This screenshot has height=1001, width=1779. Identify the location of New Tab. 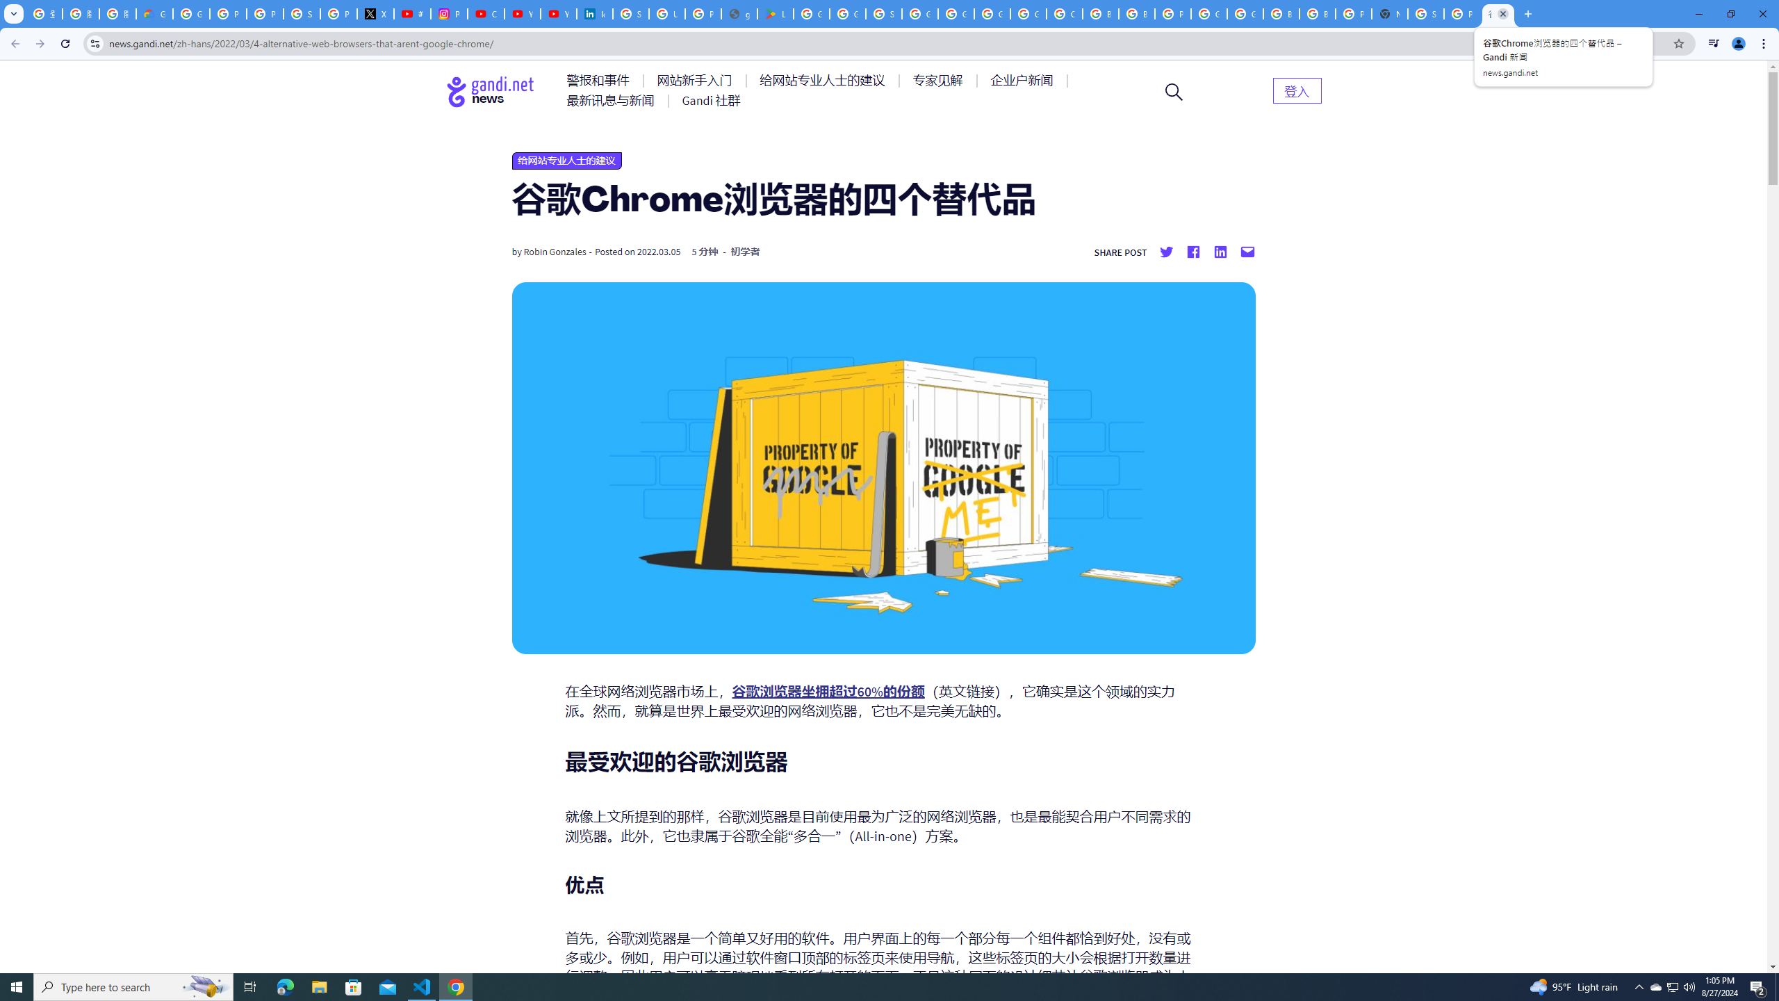
(1390, 14).